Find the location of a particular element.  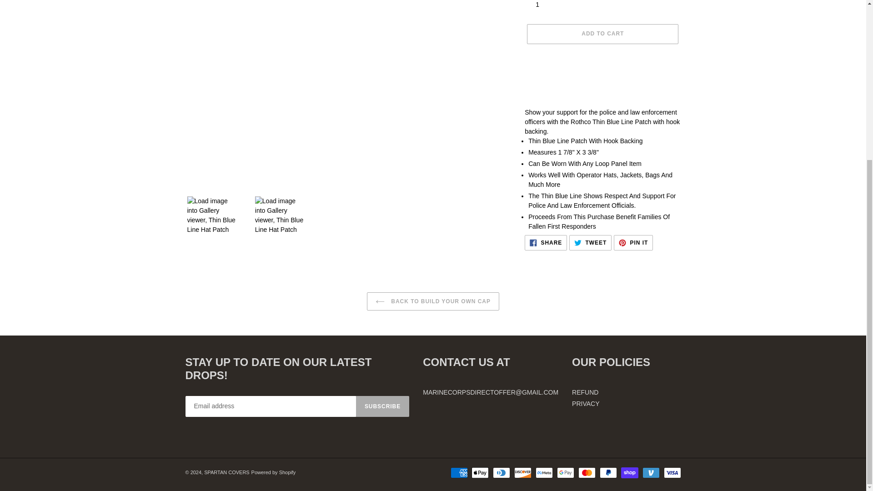

BACK TO BUILD YOUR OWN CAP is located at coordinates (227, 472).